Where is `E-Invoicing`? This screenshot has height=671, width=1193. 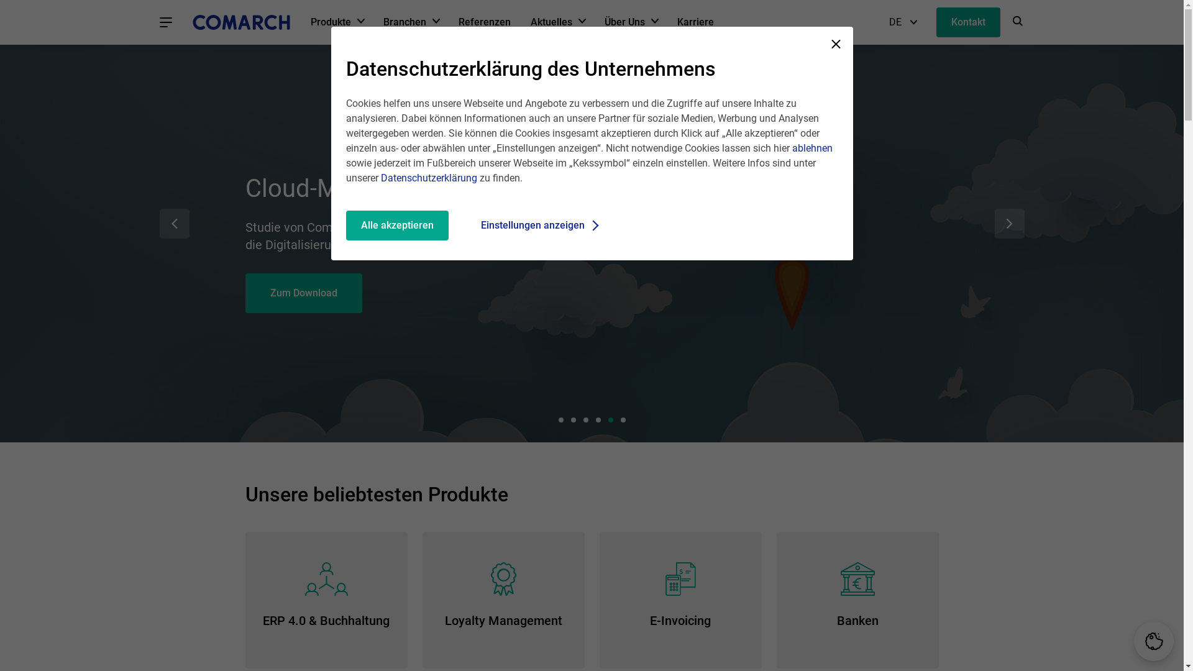
E-Invoicing is located at coordinates (680, 600).